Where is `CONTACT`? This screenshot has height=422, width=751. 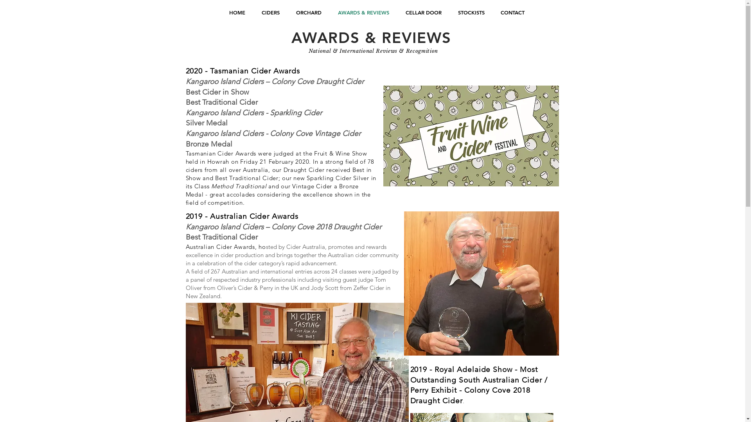
CONTACT is located at coordinates (513, 13).